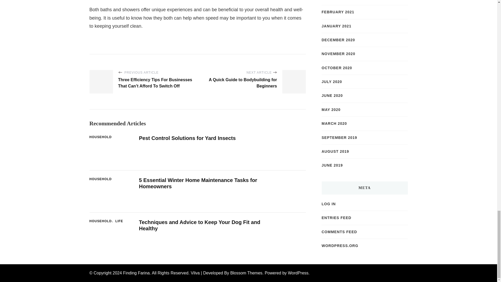 The height and width of the screenshot is (282, 501). What do you see at coordinates (198, 183) in the screenshot?
I see `5 Essential Winter Home Maintenance Tasks for Homeowners` at bounding box center [198, 183].